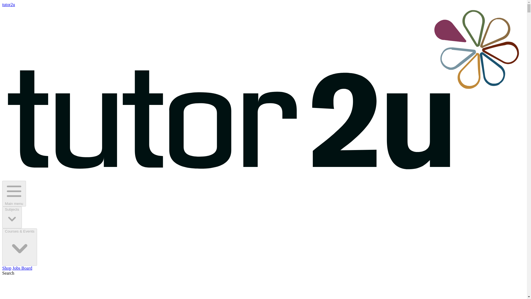 The height and width of the screenshot is (299, 531). I want to click on Subjects, so click(12, 218).